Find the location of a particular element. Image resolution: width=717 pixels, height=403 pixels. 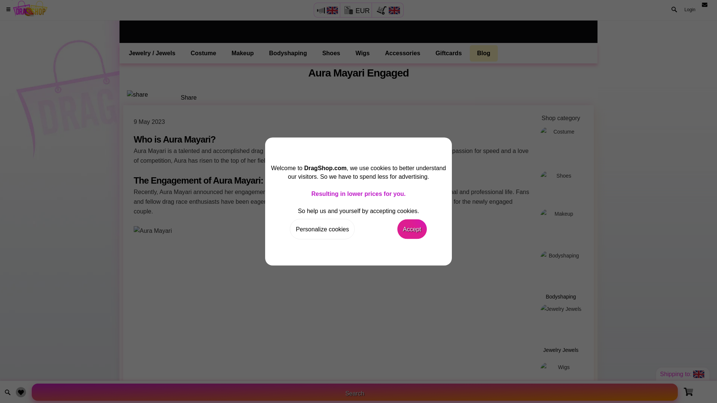

Drag Queen Wigs is located at coordinates (561, 376).